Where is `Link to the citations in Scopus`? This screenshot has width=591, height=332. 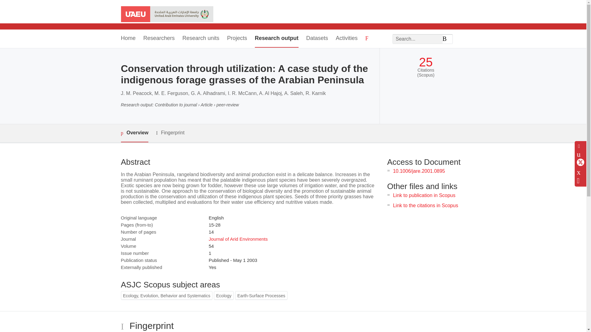
Link to the citations in Scopus is located at coordinates (425, 205).